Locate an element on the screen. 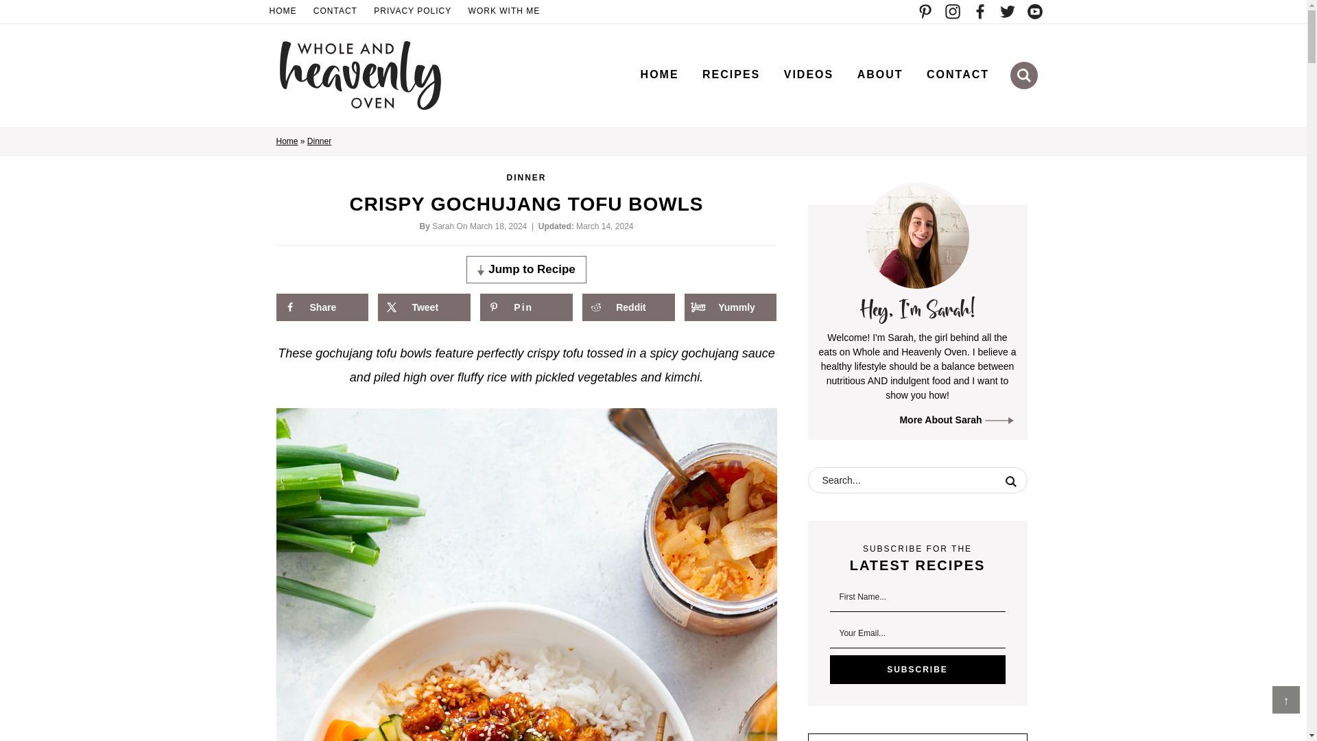 This screenshot has height=741, width=1317. Share on X is located at coordinates (424, 307).